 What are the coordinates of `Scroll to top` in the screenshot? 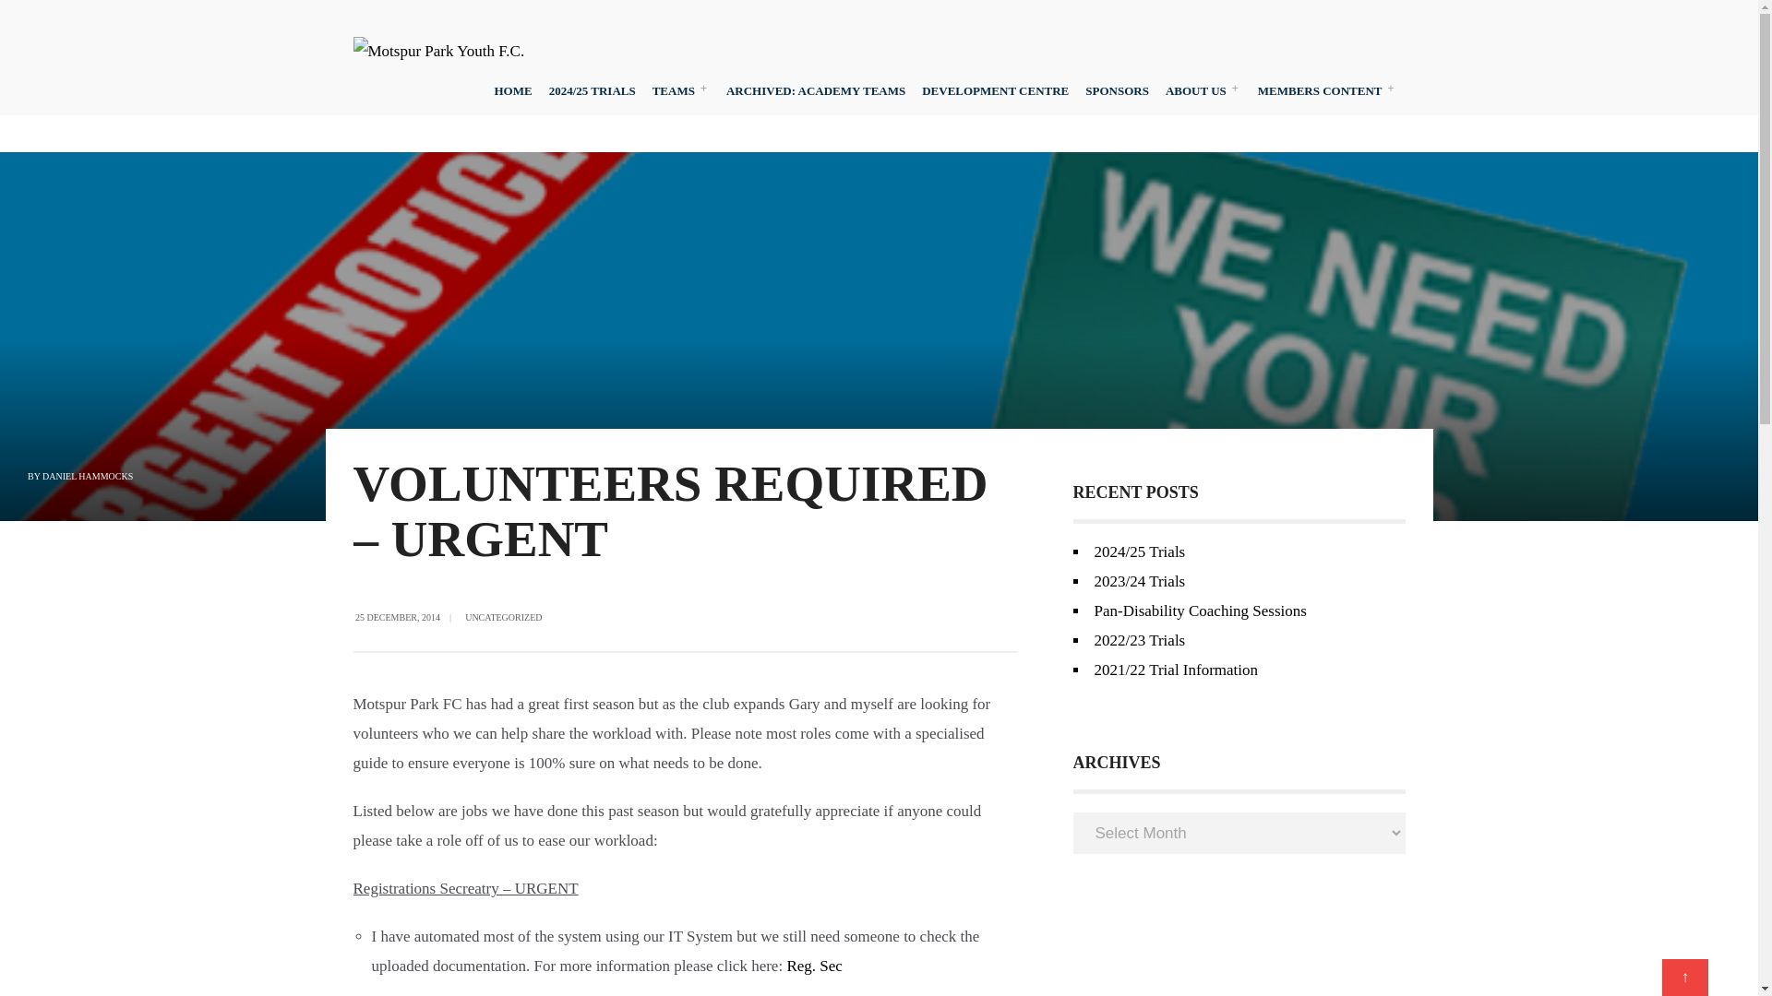 It's located at (1684, 978).